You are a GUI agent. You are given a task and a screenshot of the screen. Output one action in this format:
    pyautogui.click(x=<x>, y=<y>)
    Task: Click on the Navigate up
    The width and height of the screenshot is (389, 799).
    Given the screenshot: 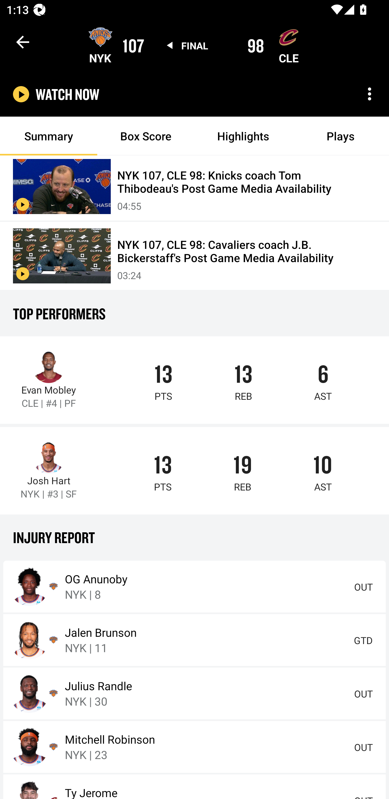 What is the action you would take?
    pyautogui.click(x=23, y=42)
    